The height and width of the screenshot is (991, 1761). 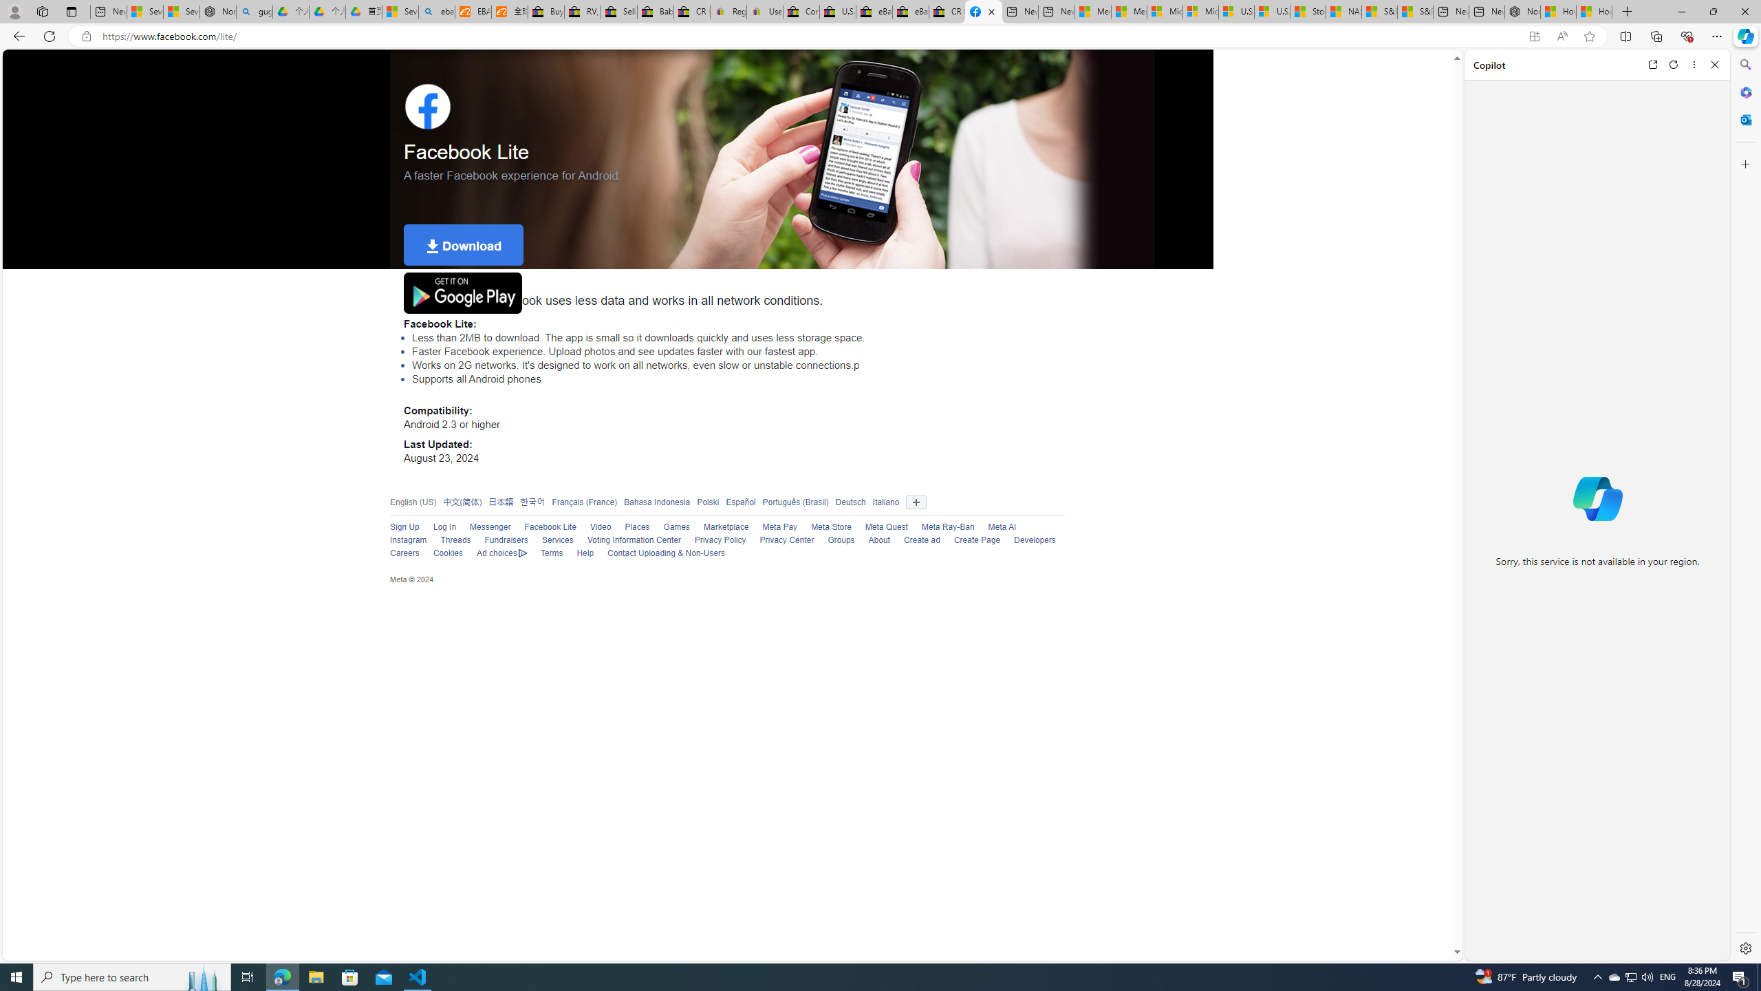 What do you see at coordinates (832, 527) in the screenshot?
I see `Meta Store` at bounding box center [832, 527].